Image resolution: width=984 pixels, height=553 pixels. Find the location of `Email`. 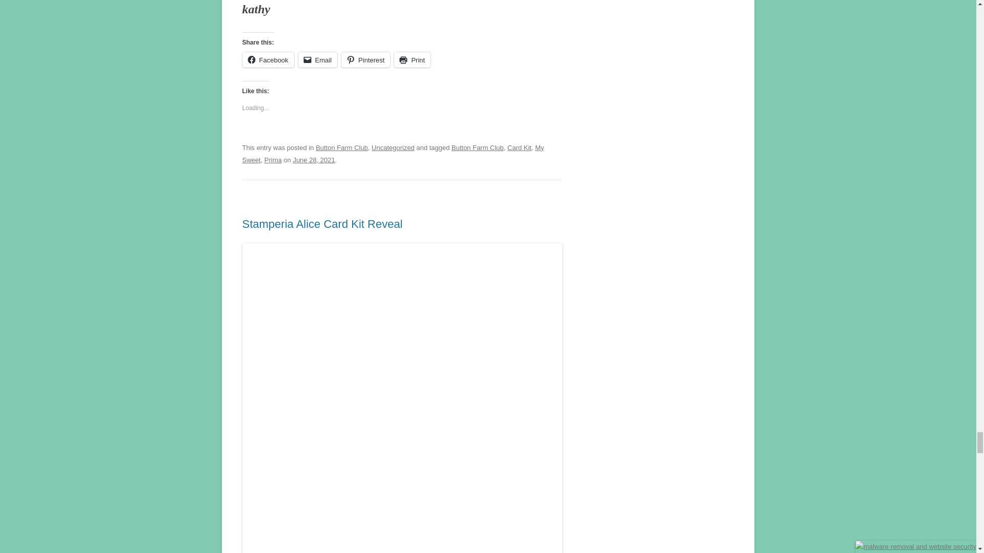

Email is located at coordinates (318, 59).